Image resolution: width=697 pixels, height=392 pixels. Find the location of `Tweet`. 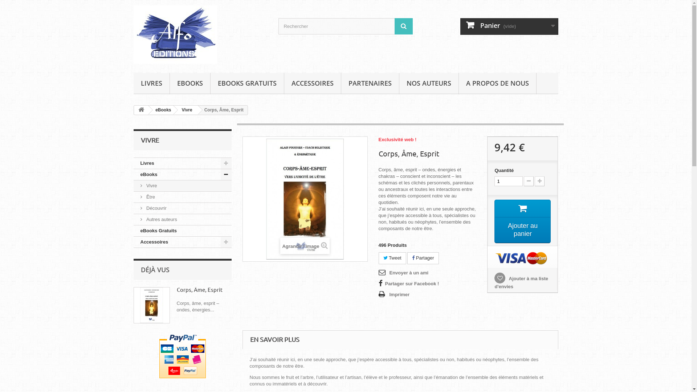

Tweet is located at coordinates (392, 258).